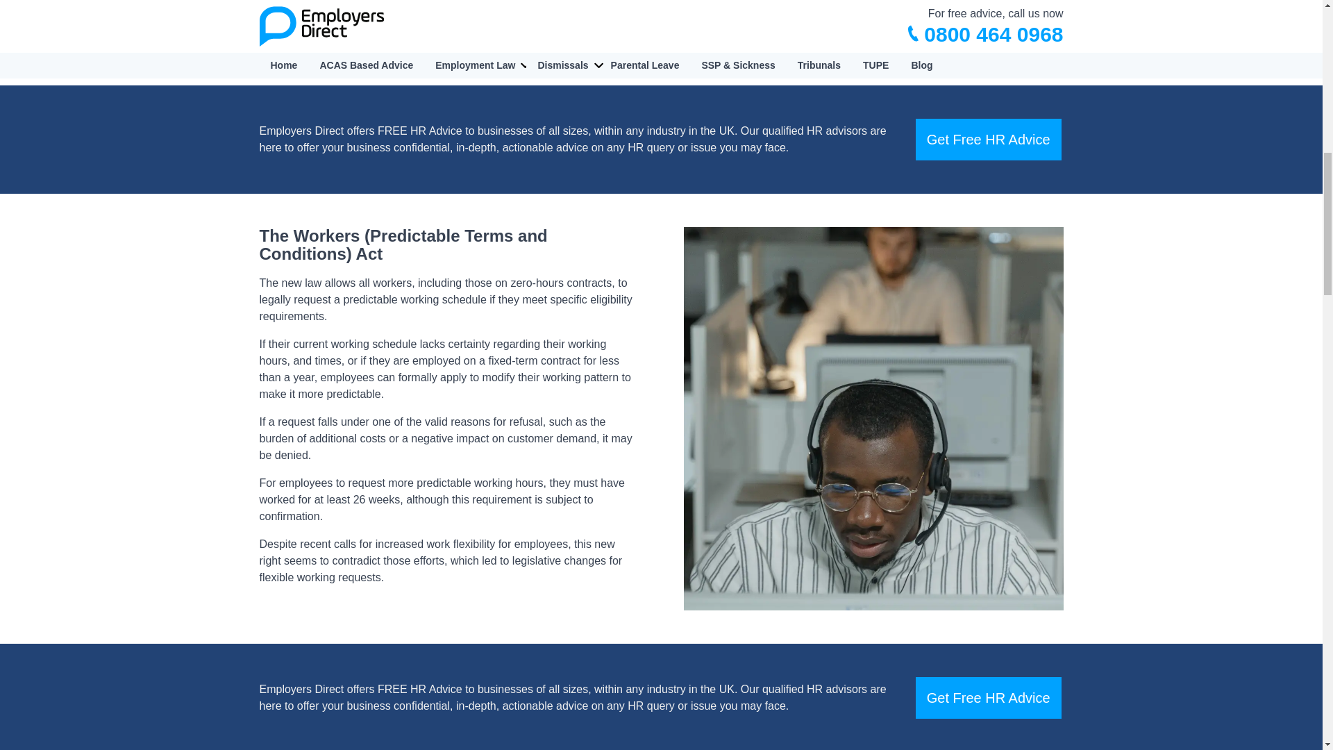 Image resolution: width=1333 pixels, height=750 pixels. Describe the element at coordinates (989, 139) in the screenshot. I see `Get Free HR Advice` at that location.